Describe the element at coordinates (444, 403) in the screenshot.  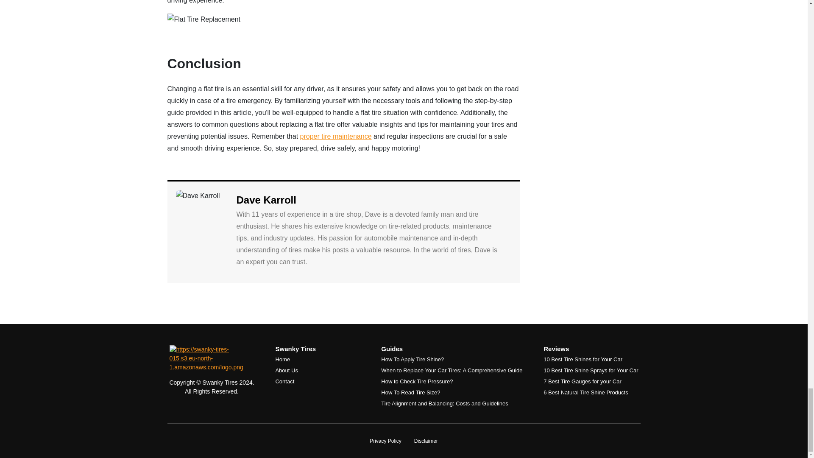
I see `Tire Alignment and Balancing: Costs and Guidelines` at that location.